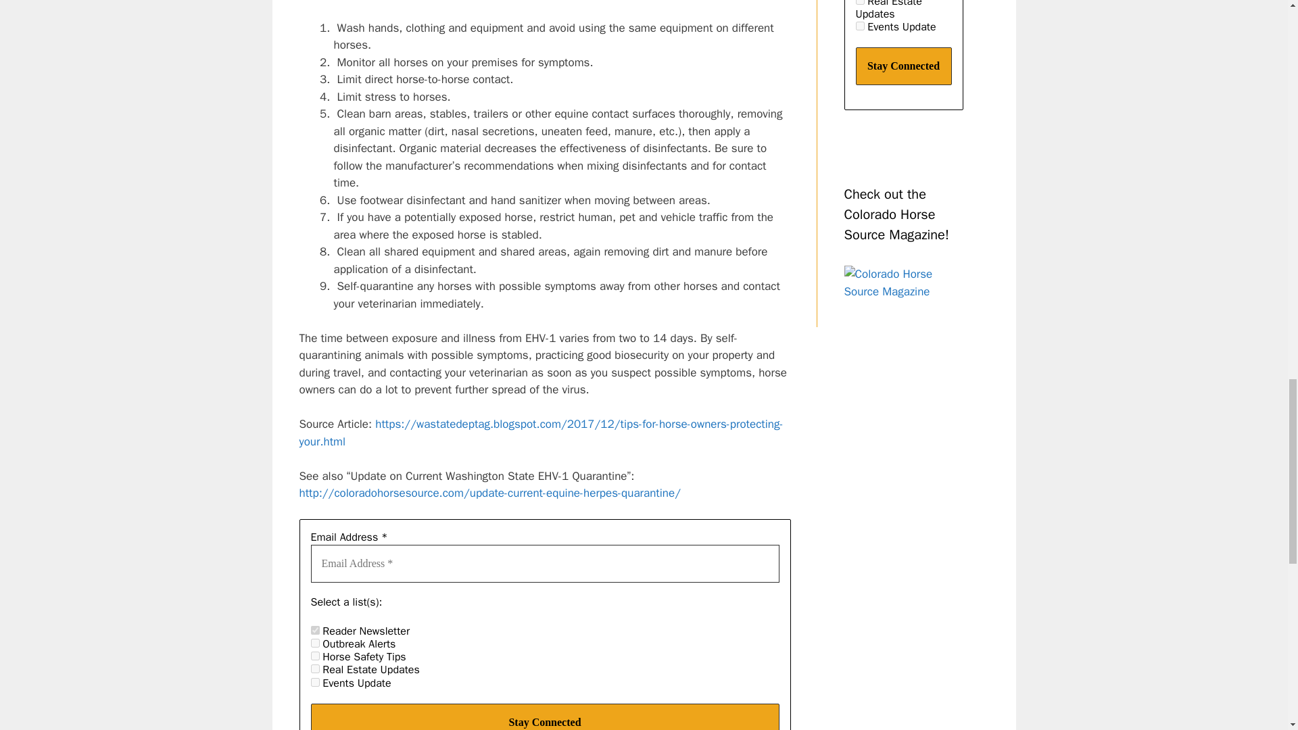 Image resolution: width=1298 pixels, height=730 pixels. Describe the element at coordinates (545, 563) in the screenshot. I see `Email Address` at that location.